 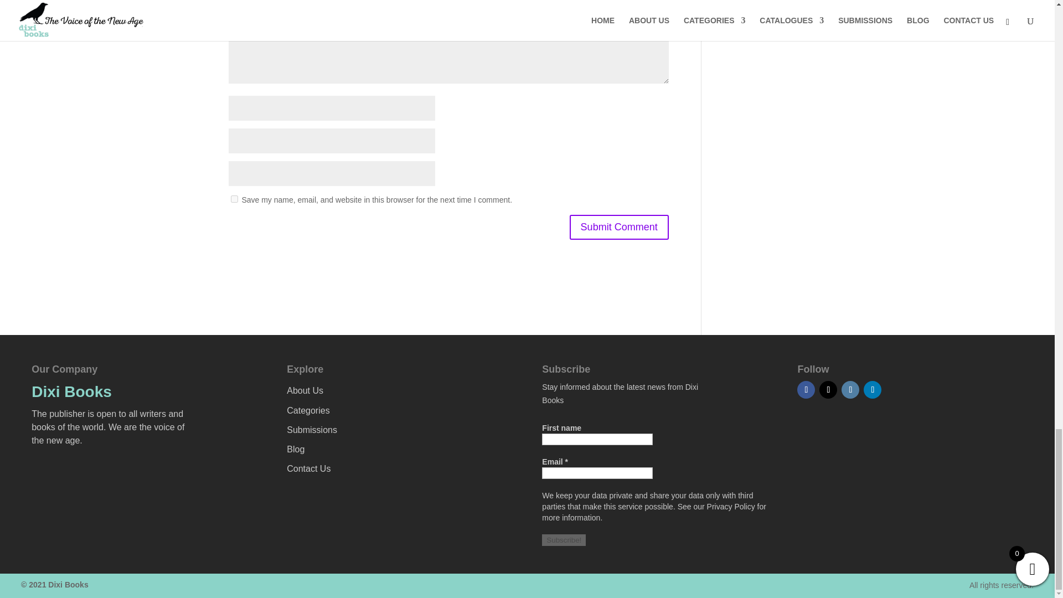 I want to click on First name, so click(x=597, y=439).